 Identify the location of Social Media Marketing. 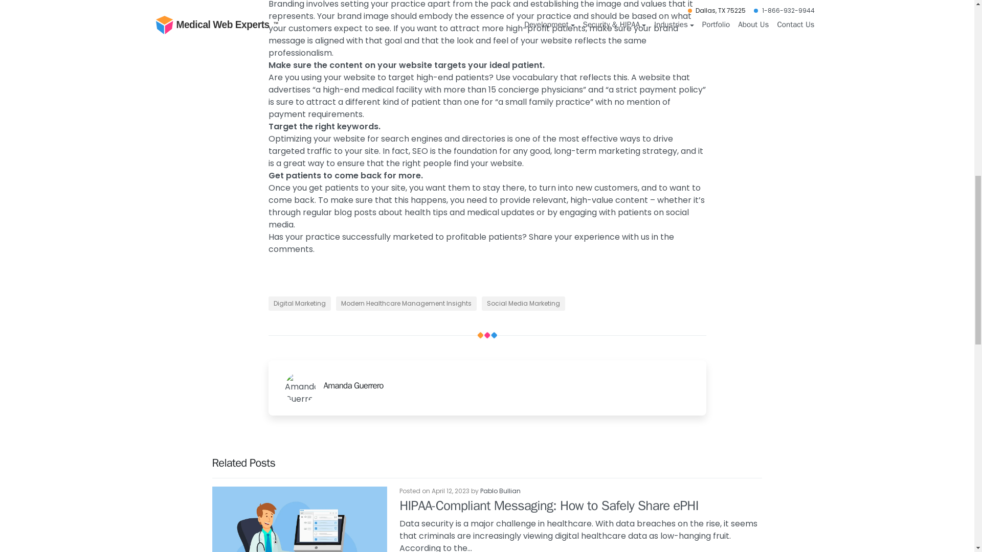
(524, 304).